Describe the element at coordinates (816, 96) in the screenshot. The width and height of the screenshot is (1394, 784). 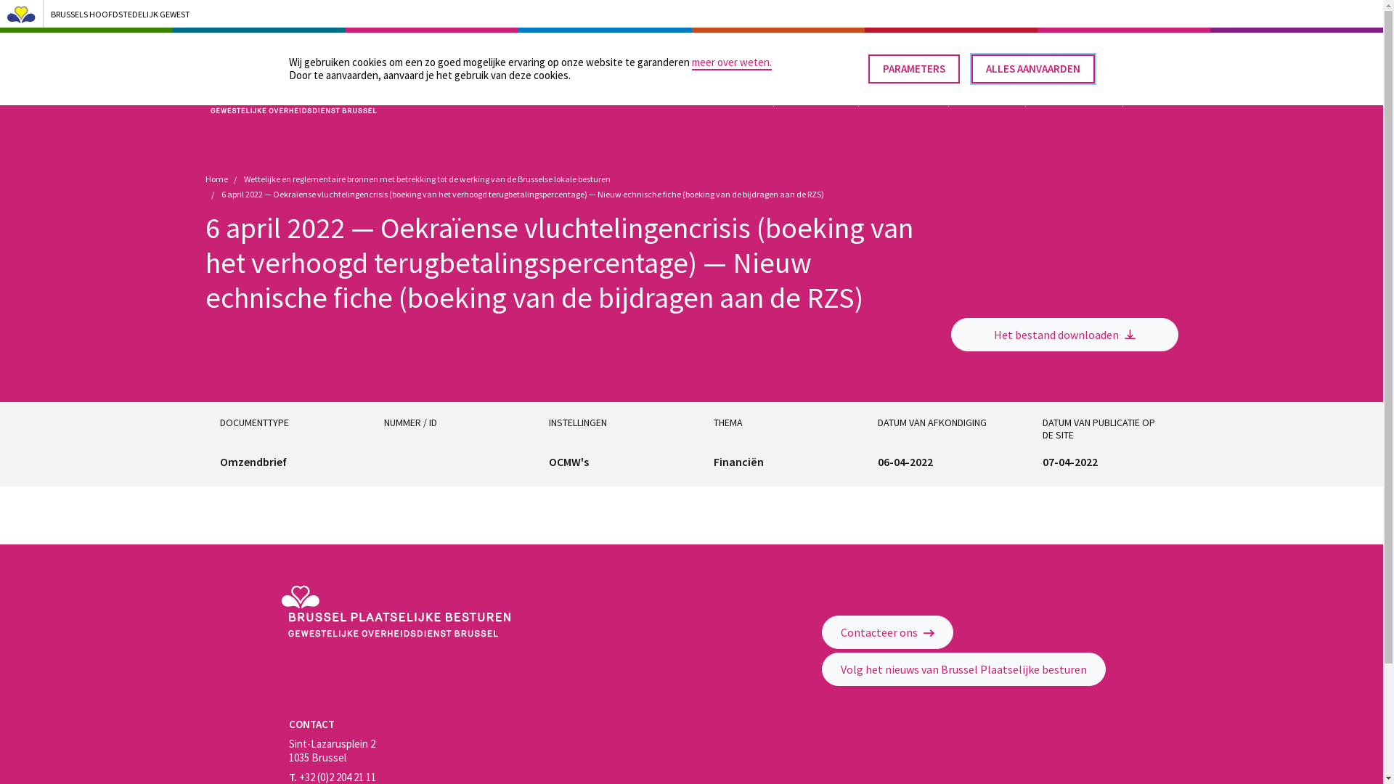
I see `ORGANISATIE` at that location.